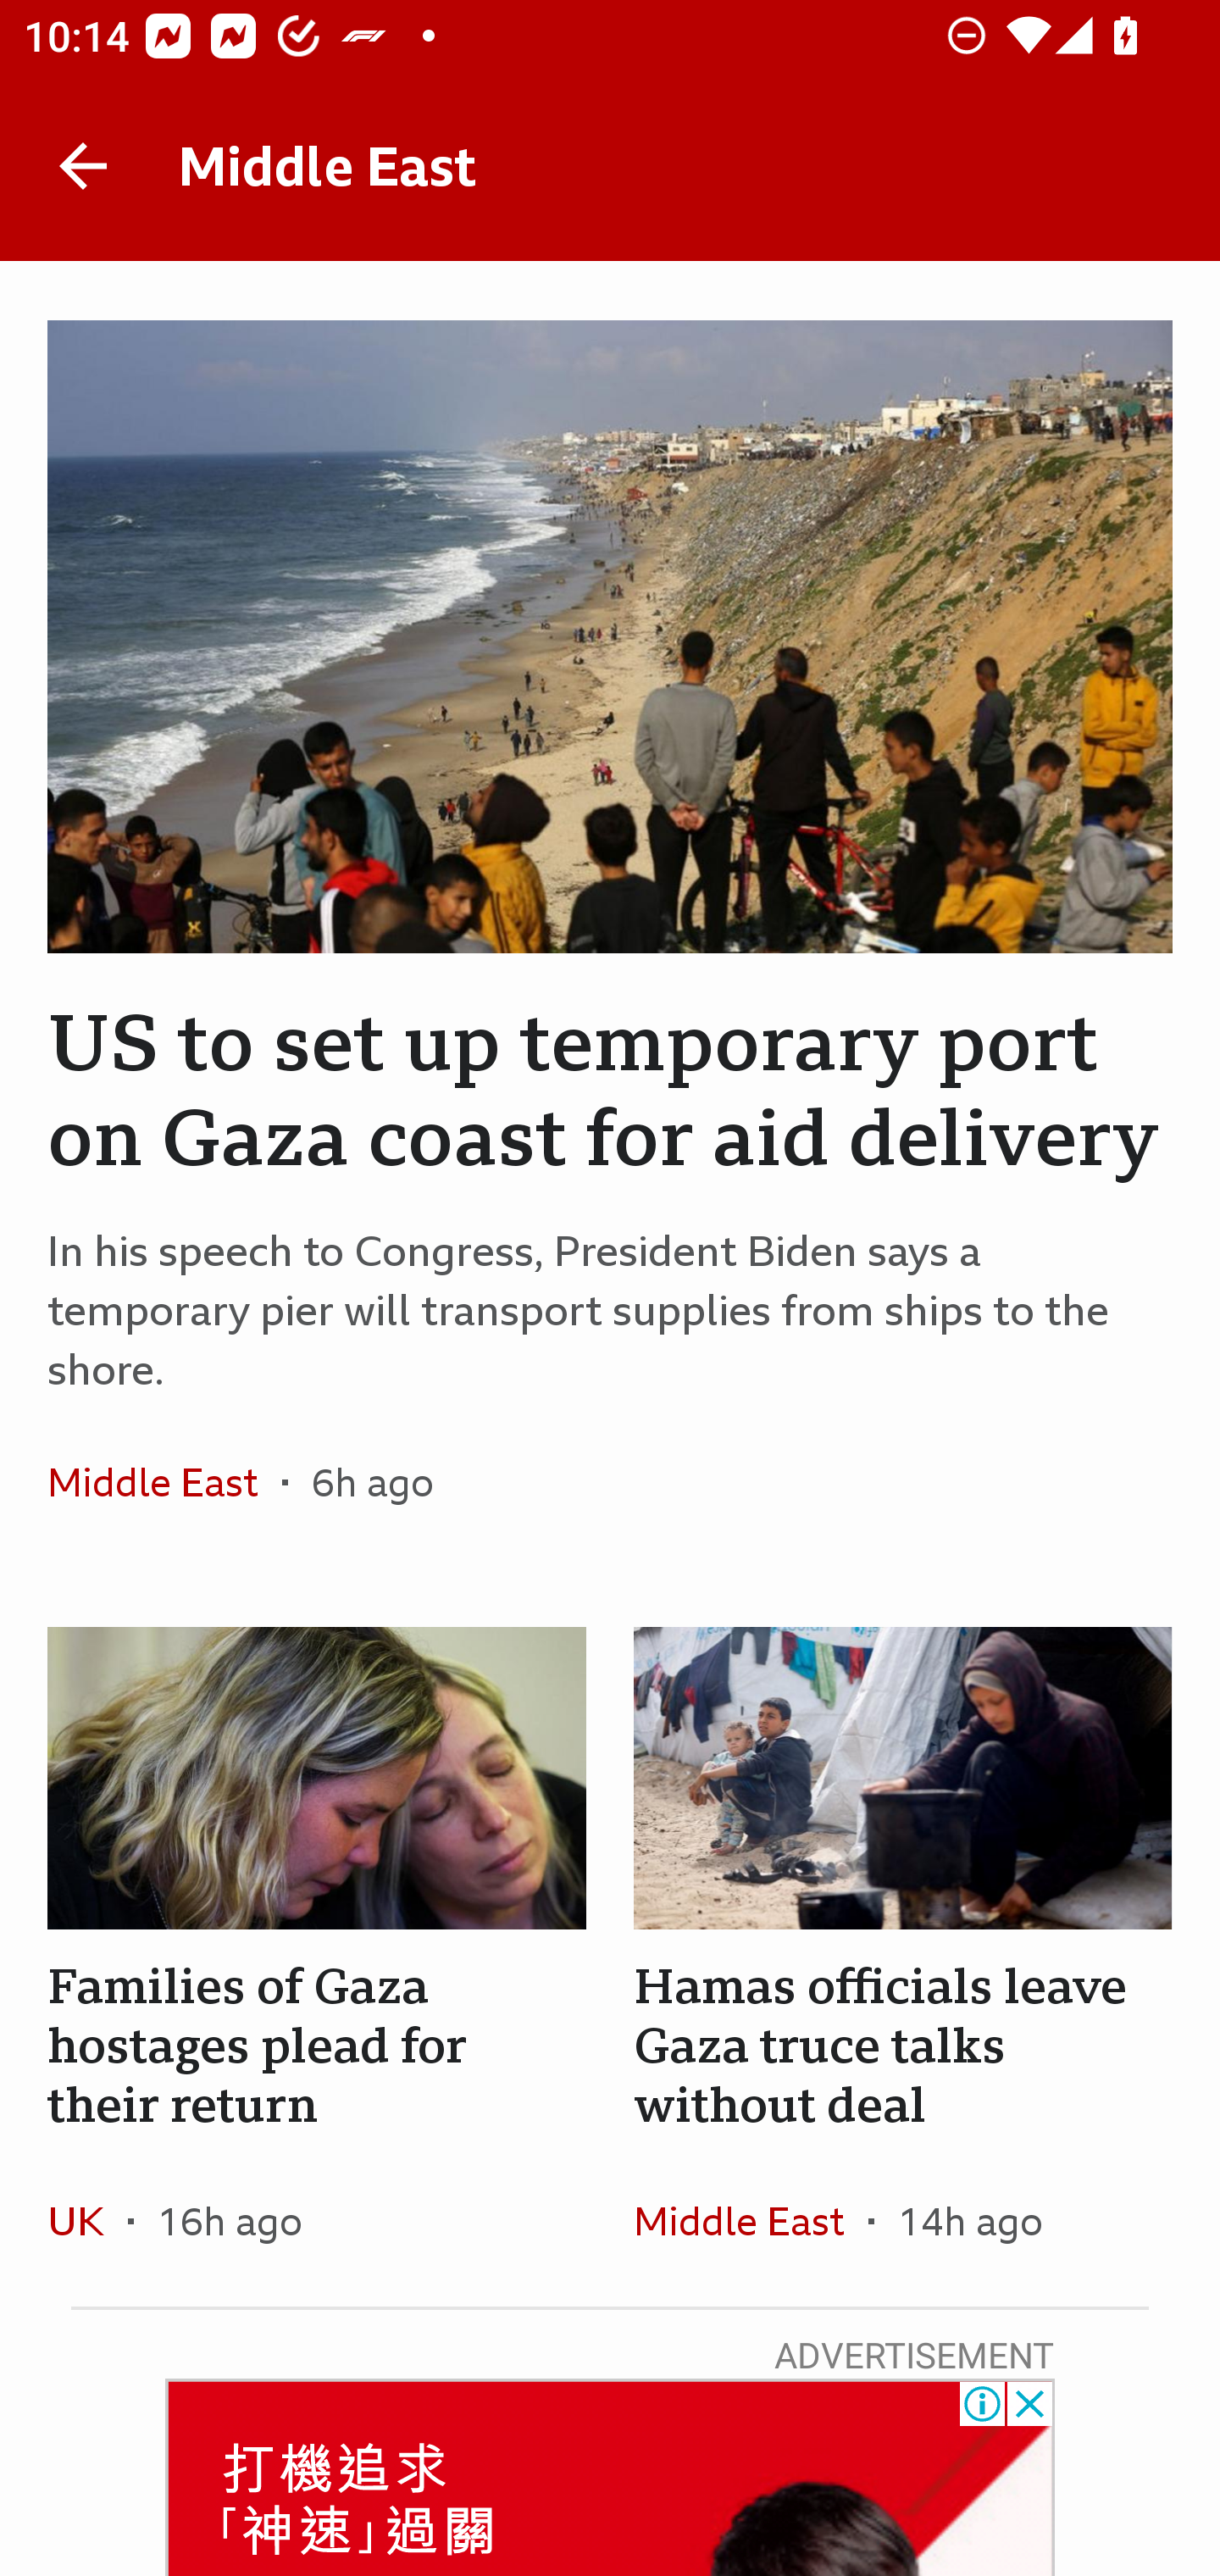 The width and height of the screenshot is (1220, 2576). I want to click on Middle East In the section Middle East, so click(751, 2220).